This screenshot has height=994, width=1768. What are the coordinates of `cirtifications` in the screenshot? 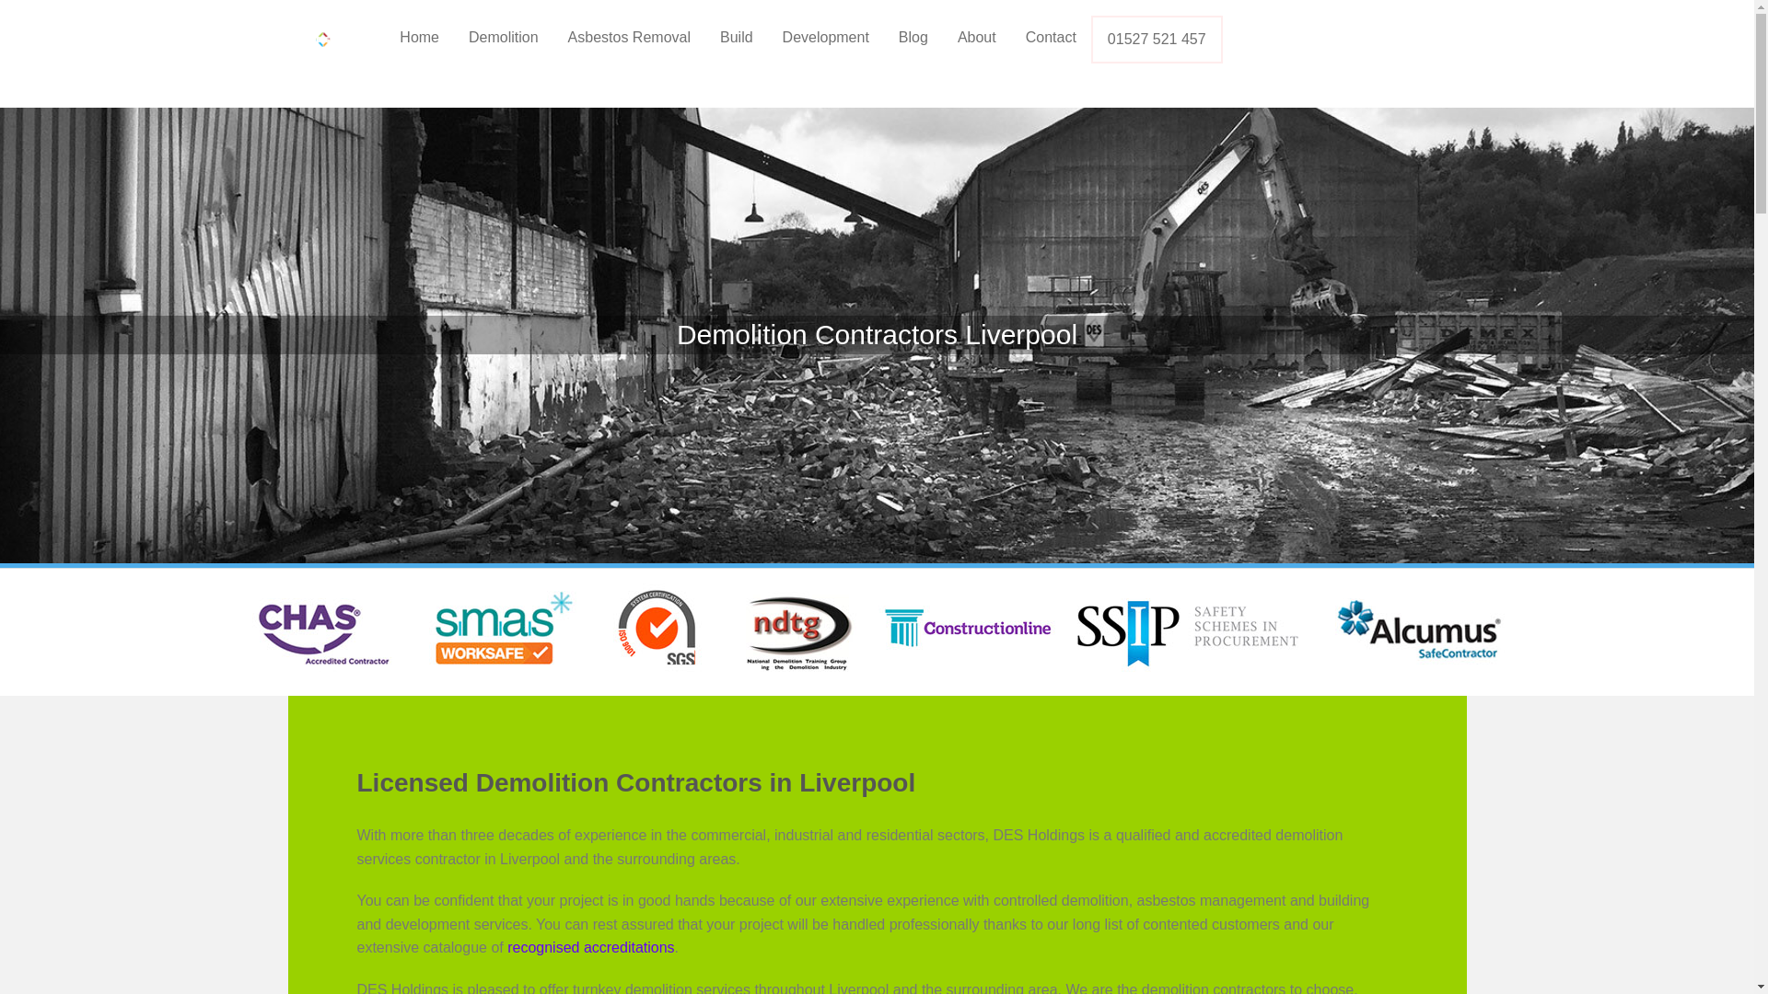 It's located at (877, 624).